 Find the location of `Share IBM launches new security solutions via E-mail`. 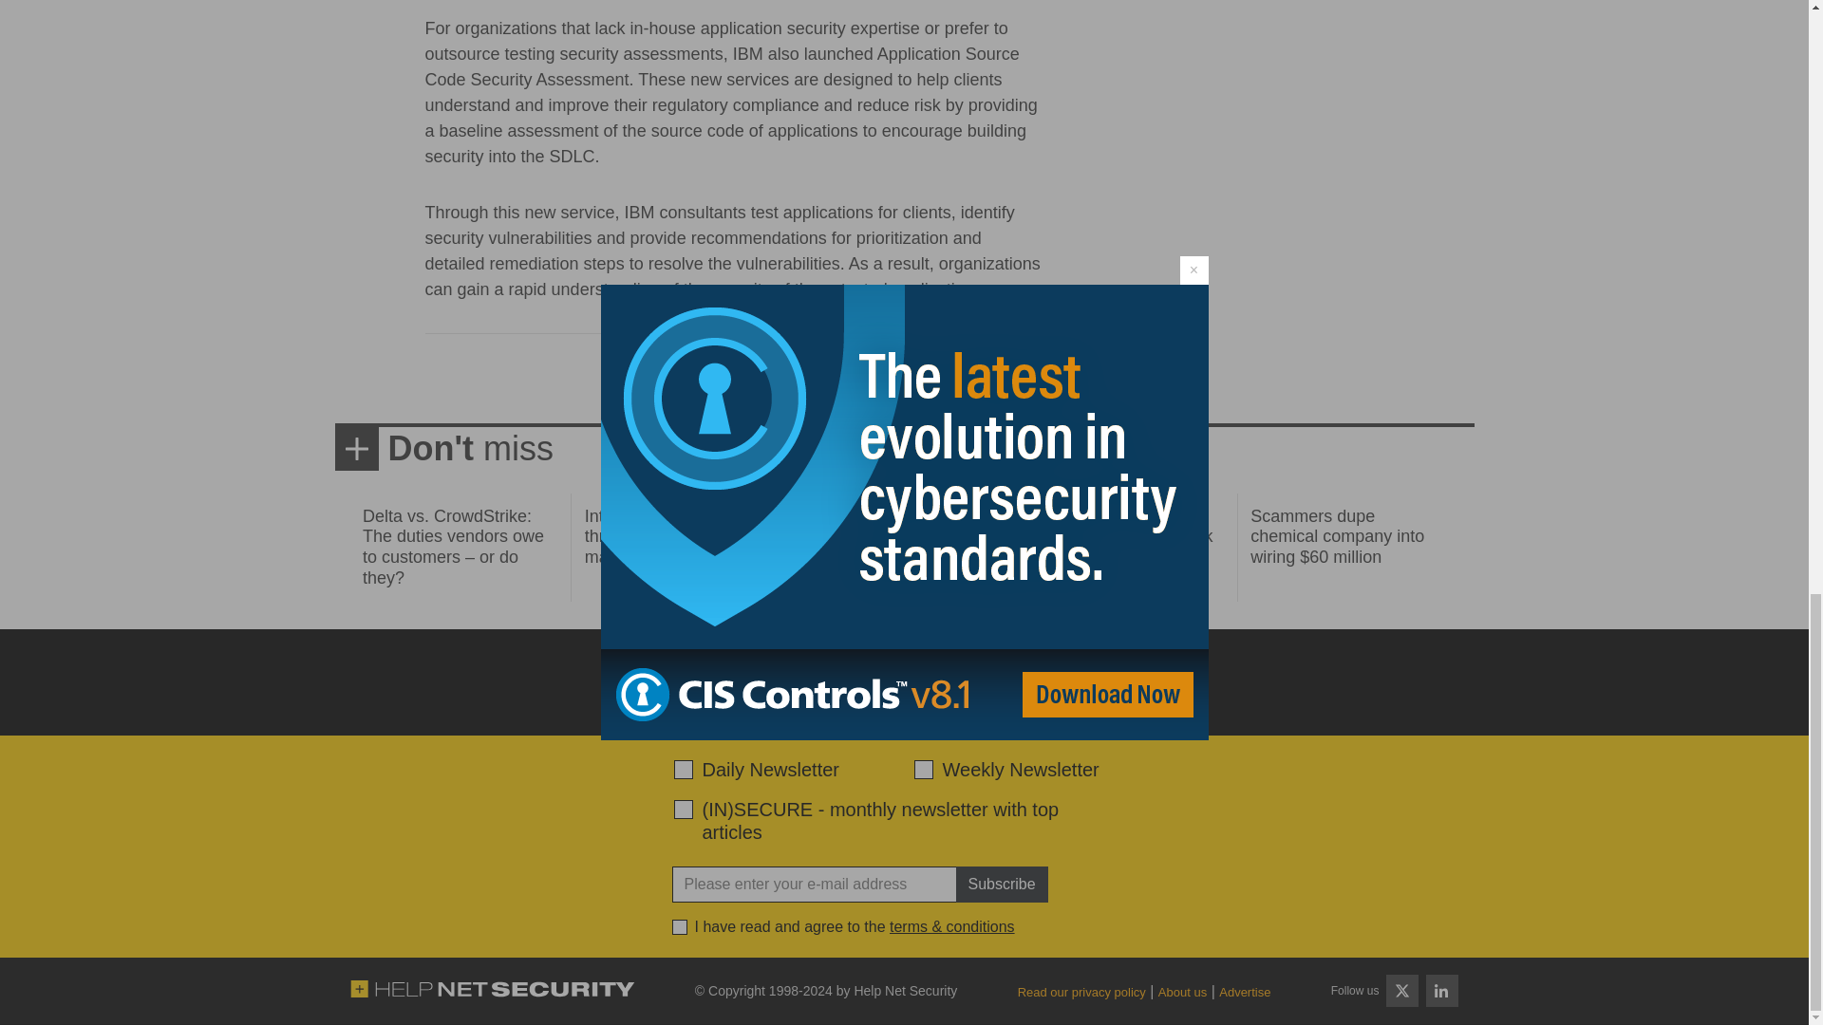

Share IBM launches new security solutions via E-mail is located at coordinates (805, 378).